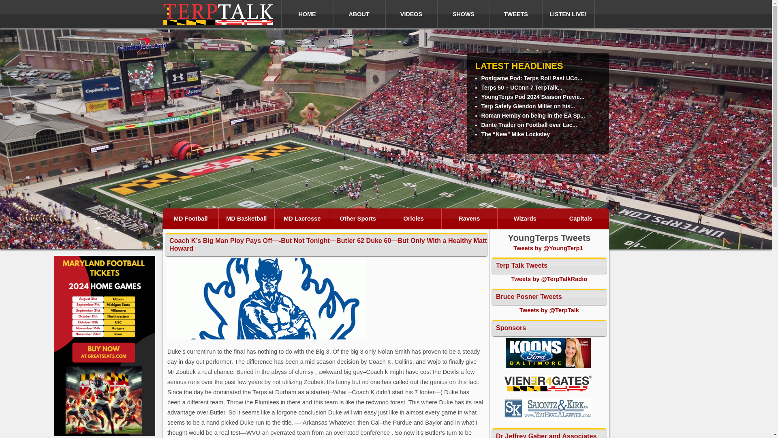 The width and height of the screenshot is (778, 438). Describe the element at coordinates (516, 14) in the screenshot. I see `TWEETS` at that location.